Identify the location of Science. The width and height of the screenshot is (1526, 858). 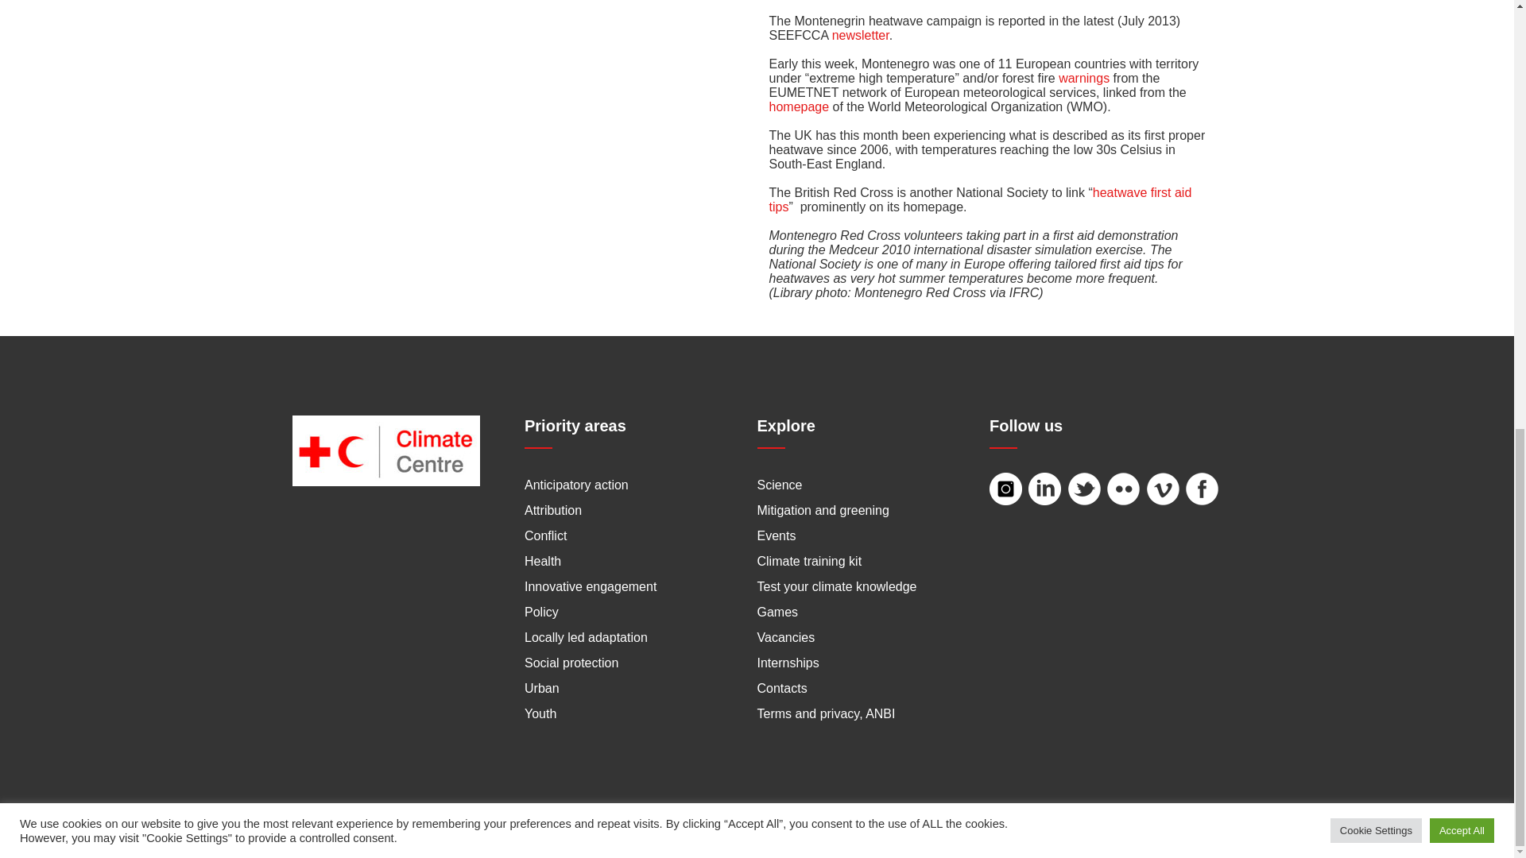
(779, 485).